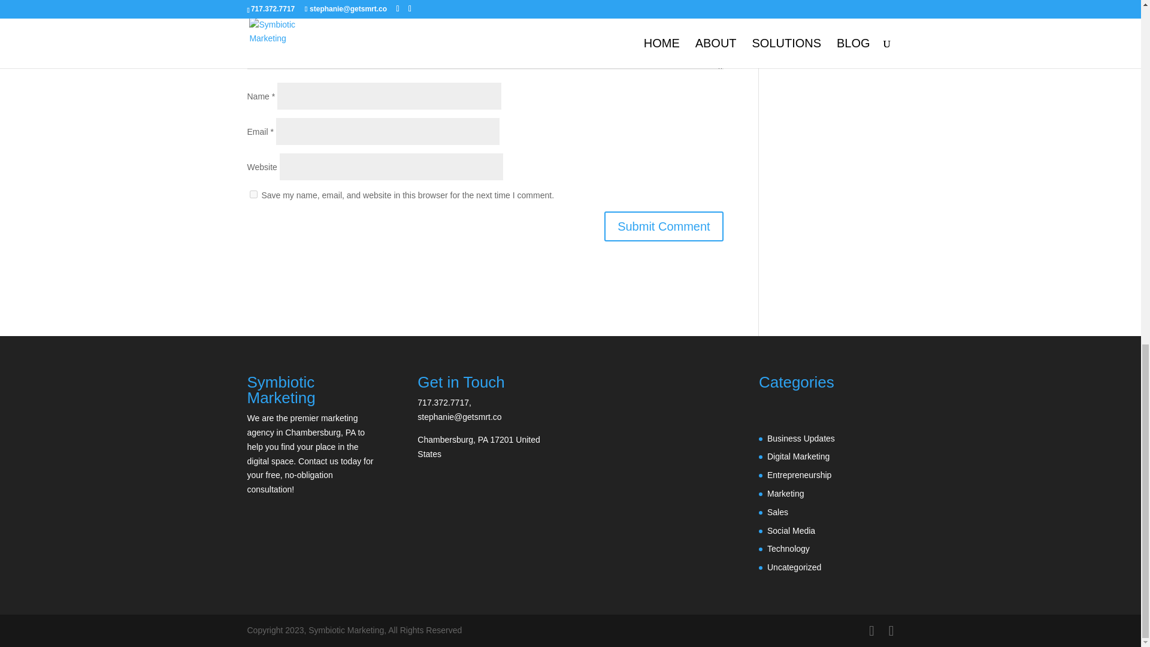  Describe the element at coordinates (791, 531) in the screenshot. I see `Social Media` at that location.